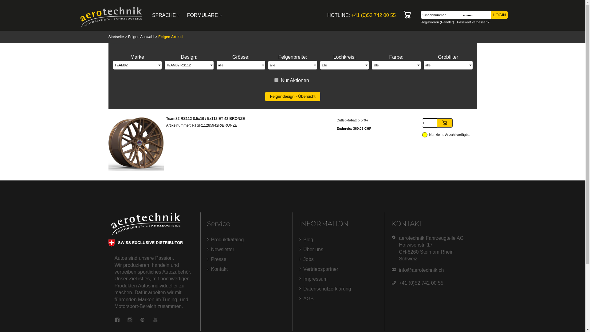 The image size is (590, 332). Describe the element at coordinates (155, 321) in the screenshot. I see `Youtube` at that location.